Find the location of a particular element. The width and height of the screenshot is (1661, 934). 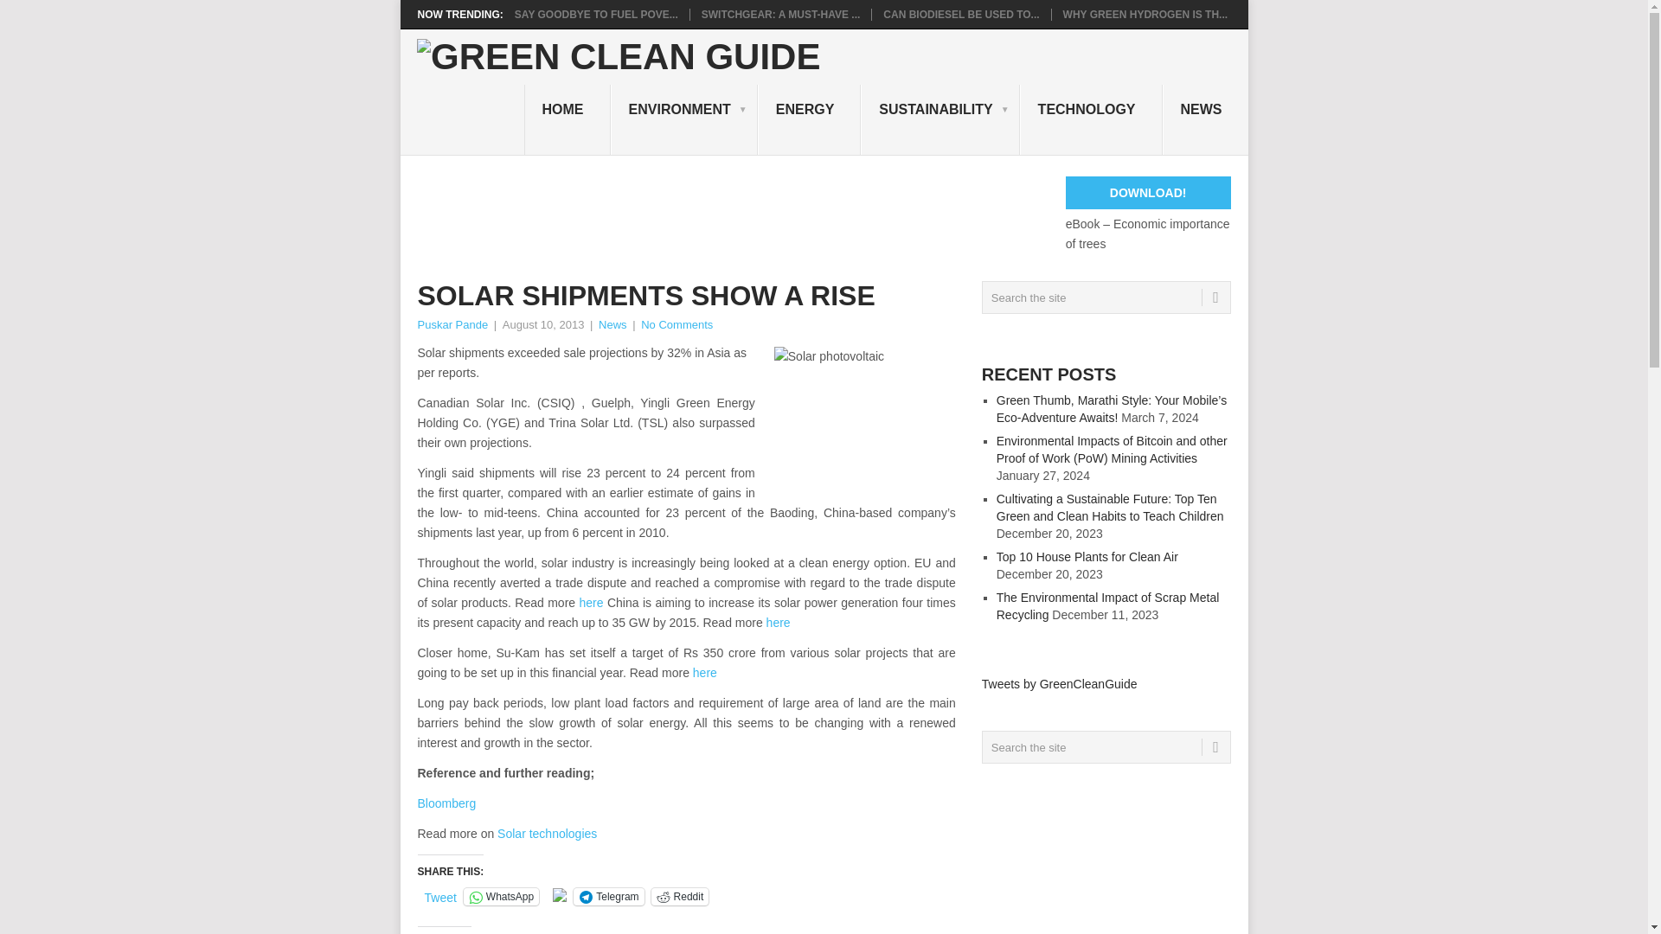

WHY GREEN HYDROGEN IS TH... is located at coordinates (1145, 14).